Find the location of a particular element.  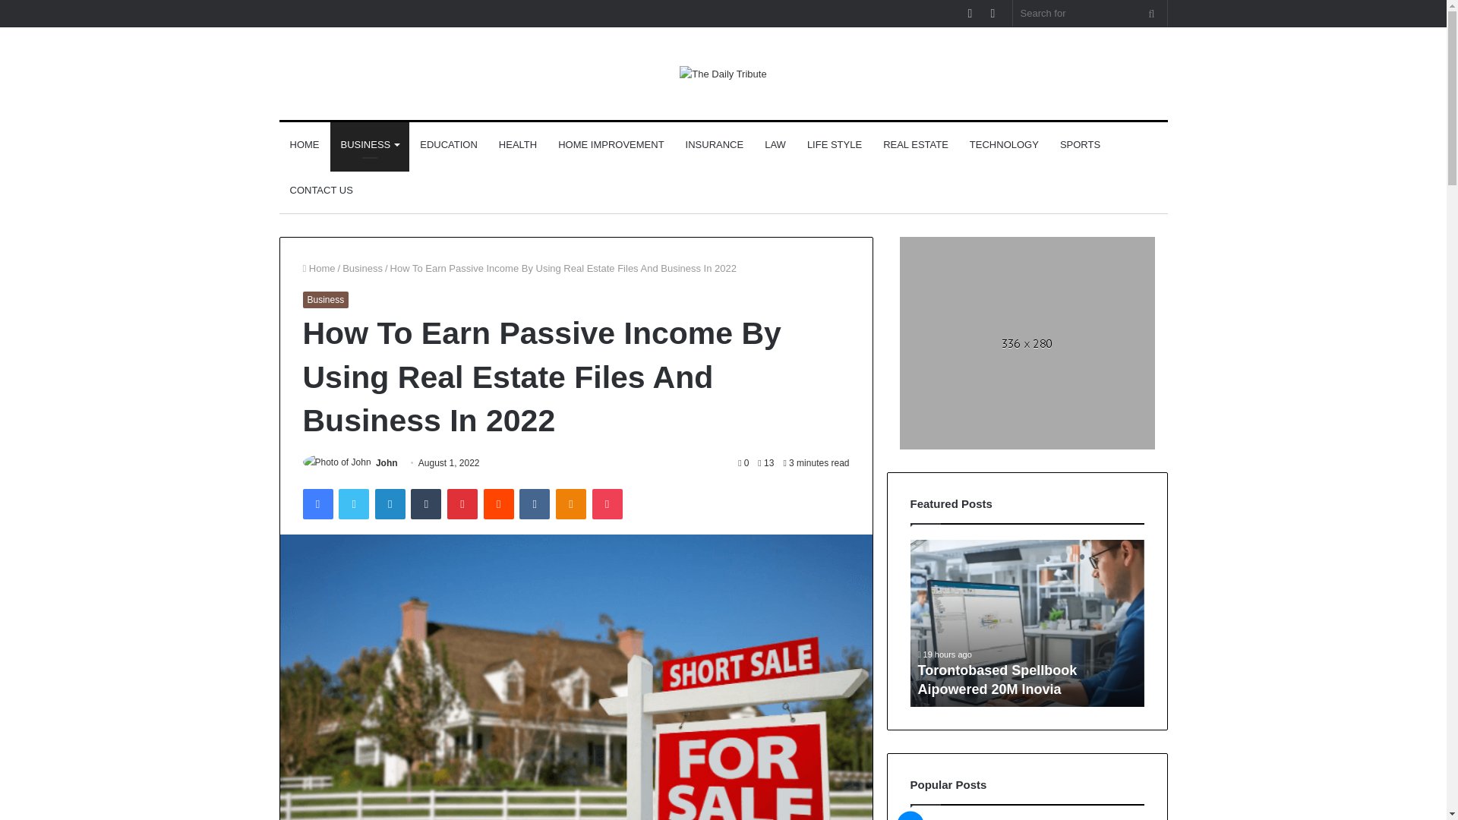

REAL ESTATE is located at coordinates (916, 144).